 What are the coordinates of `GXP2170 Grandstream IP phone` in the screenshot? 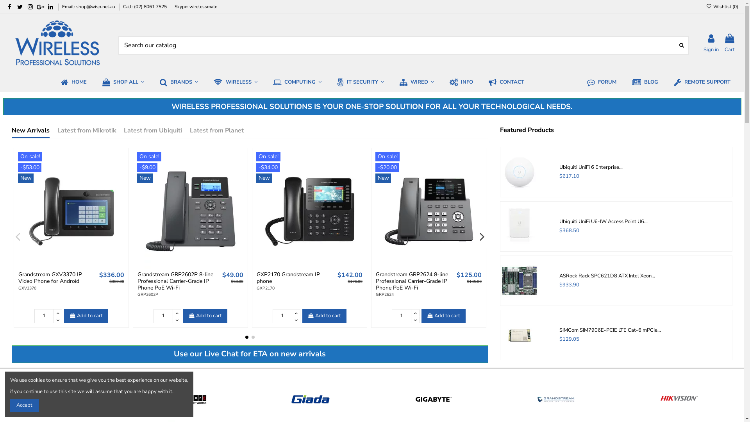 It's located at (288, 278).